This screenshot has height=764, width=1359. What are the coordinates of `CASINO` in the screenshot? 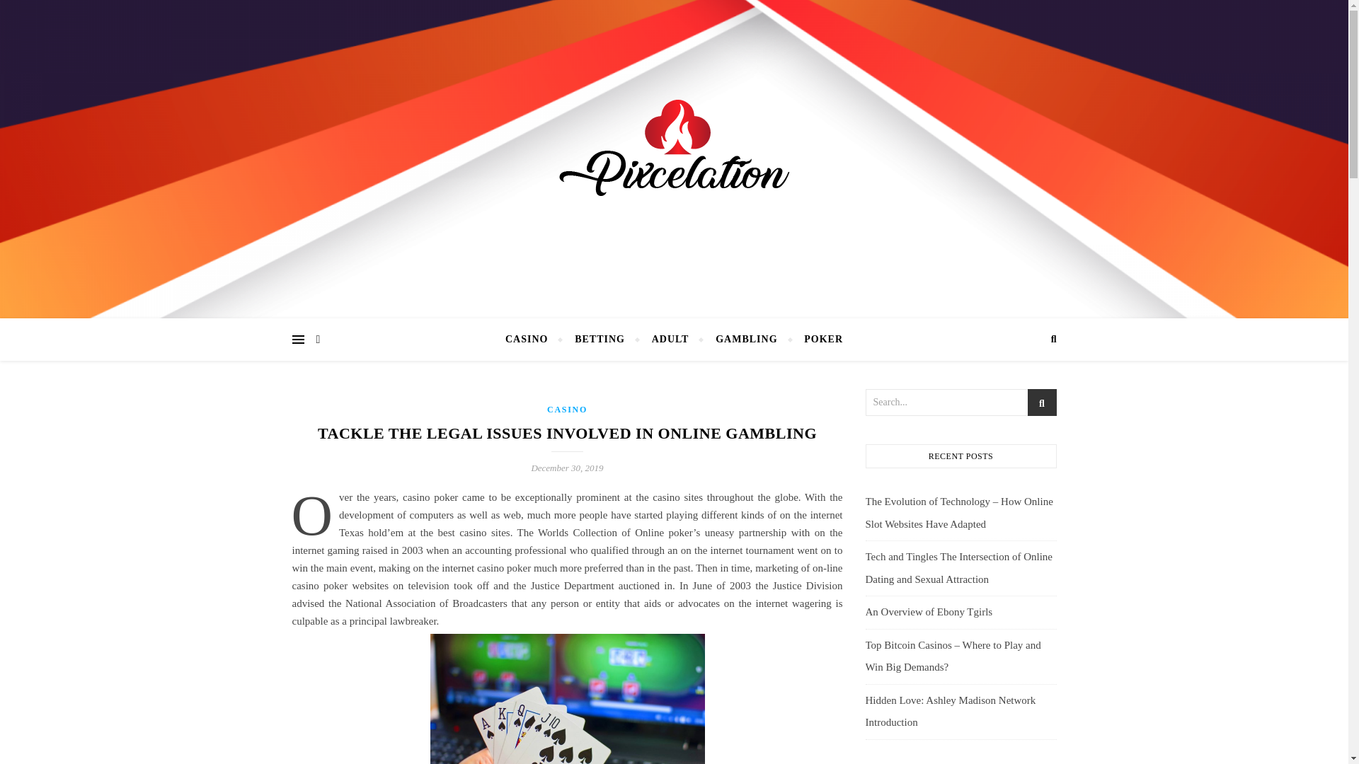 It's located at (567, 410).